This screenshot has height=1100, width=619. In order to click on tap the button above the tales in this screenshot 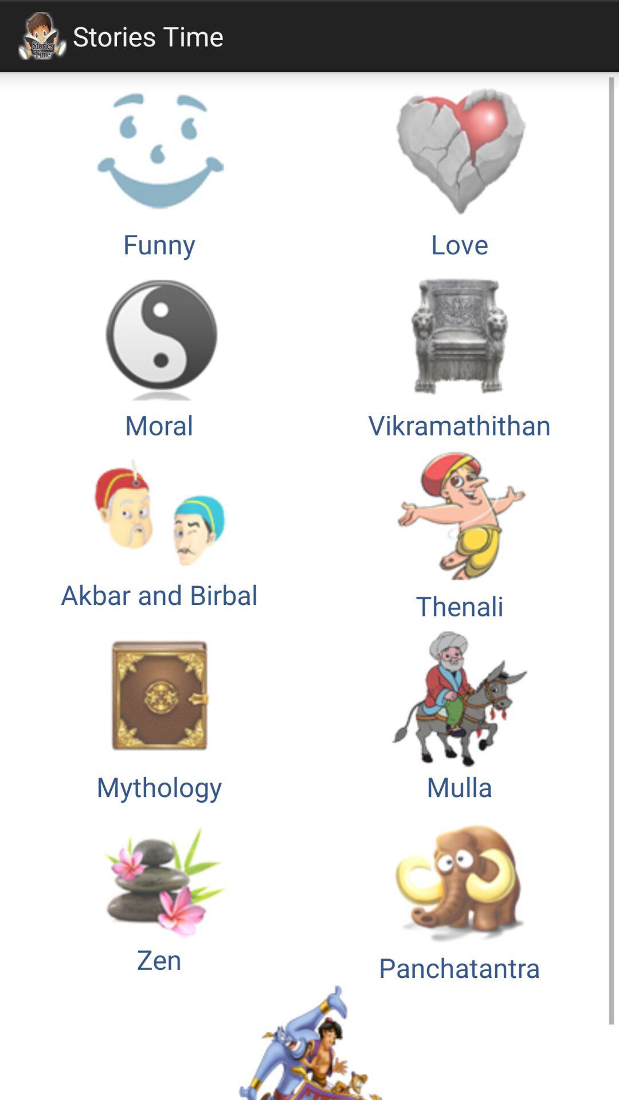, I will do `click(460, 895)`.